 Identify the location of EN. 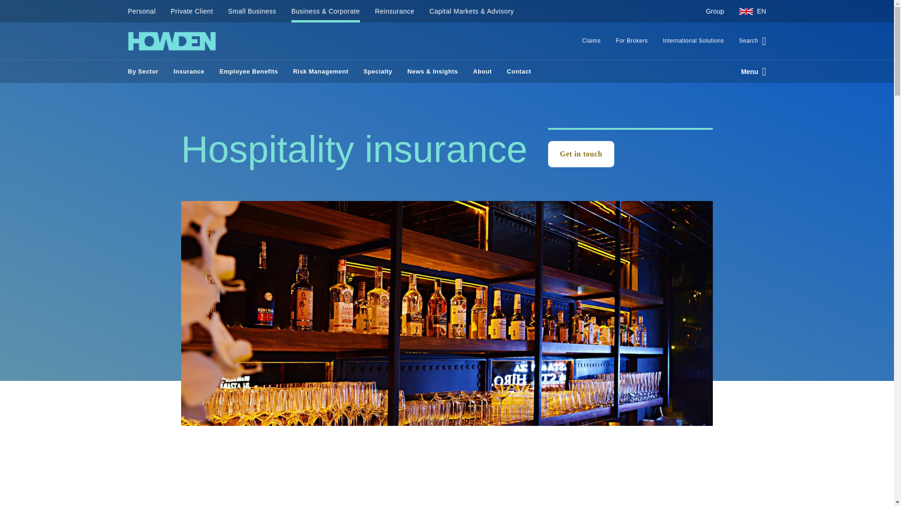
(749, 11).